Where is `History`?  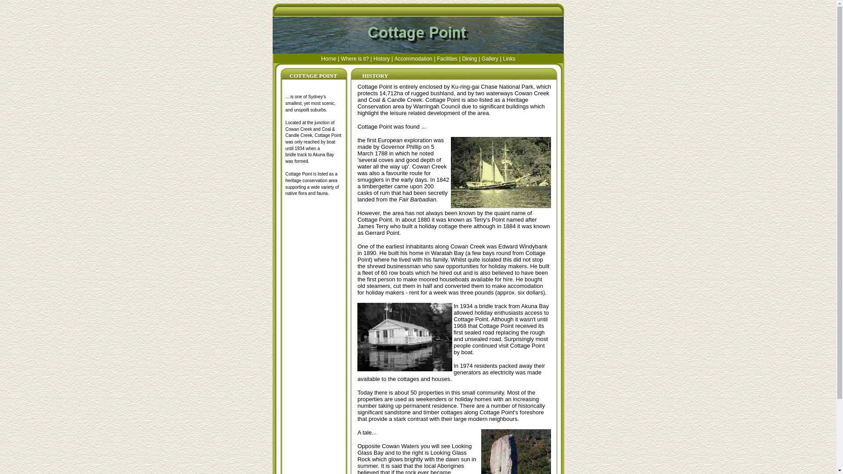
History is located at coordinates (382, 58).